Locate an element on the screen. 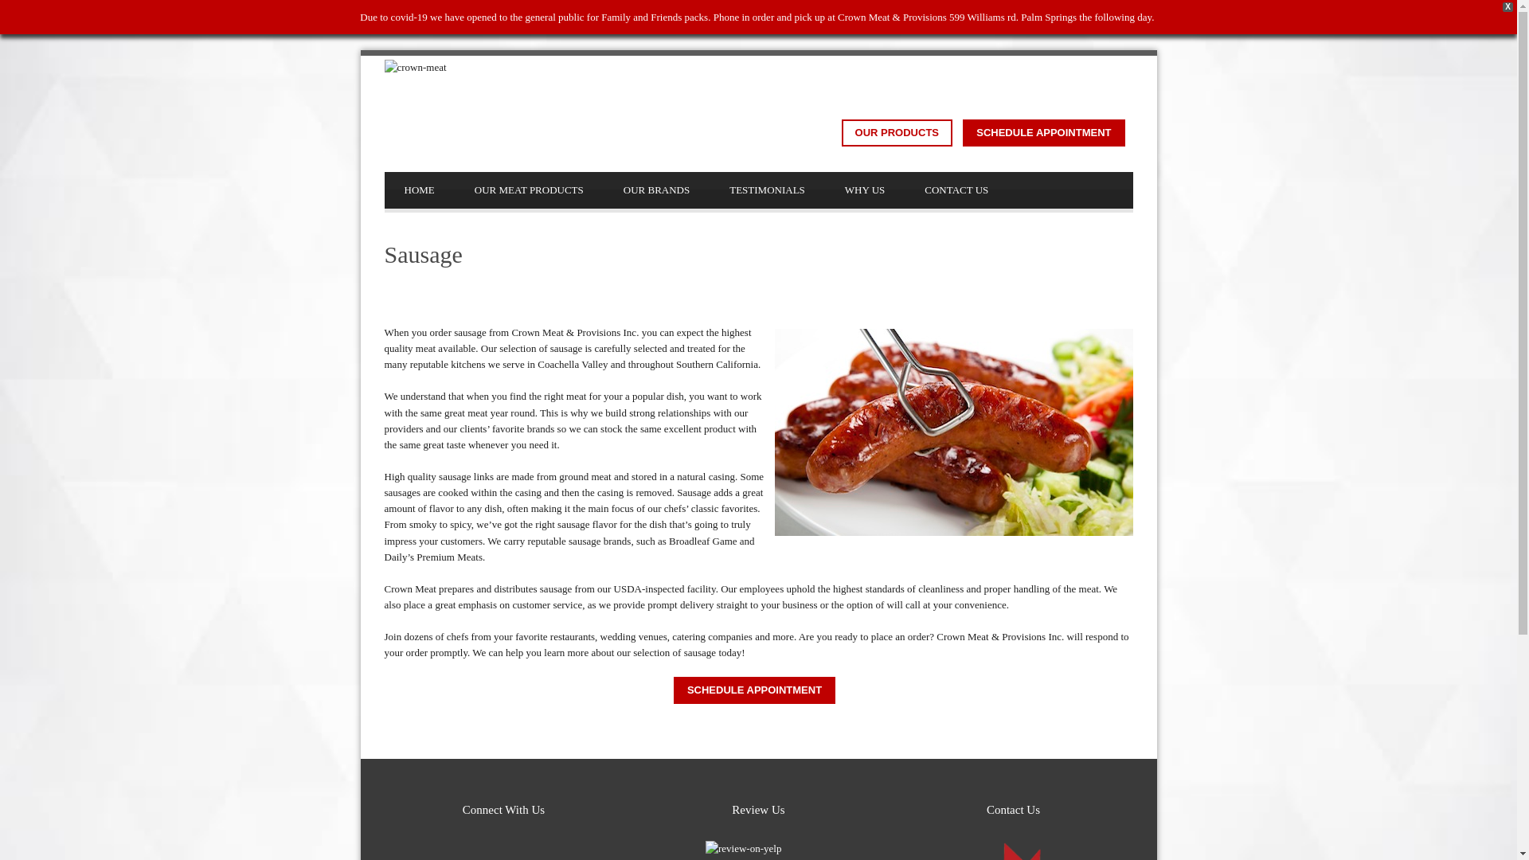 This screenshot has width=1529, height=860. TESTIMONIALS is located at coordinates (767, 190).